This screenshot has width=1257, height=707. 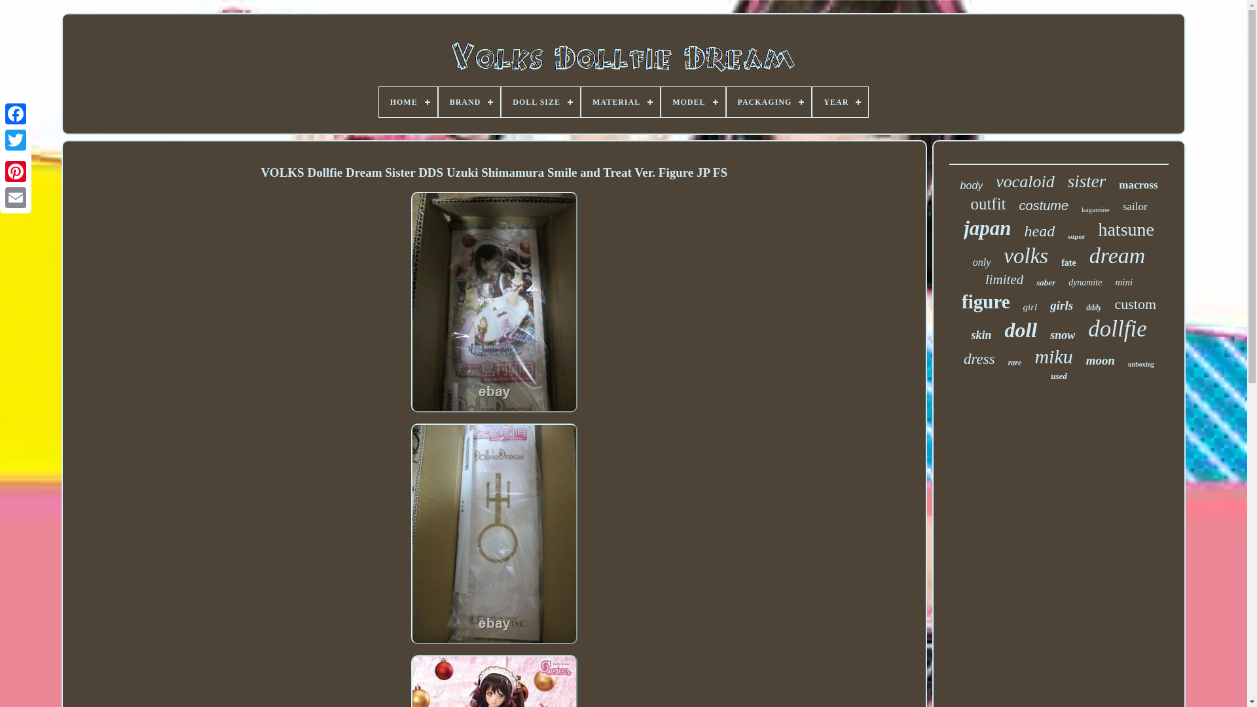 I want to click on HOME, so click(x=409, y=102).